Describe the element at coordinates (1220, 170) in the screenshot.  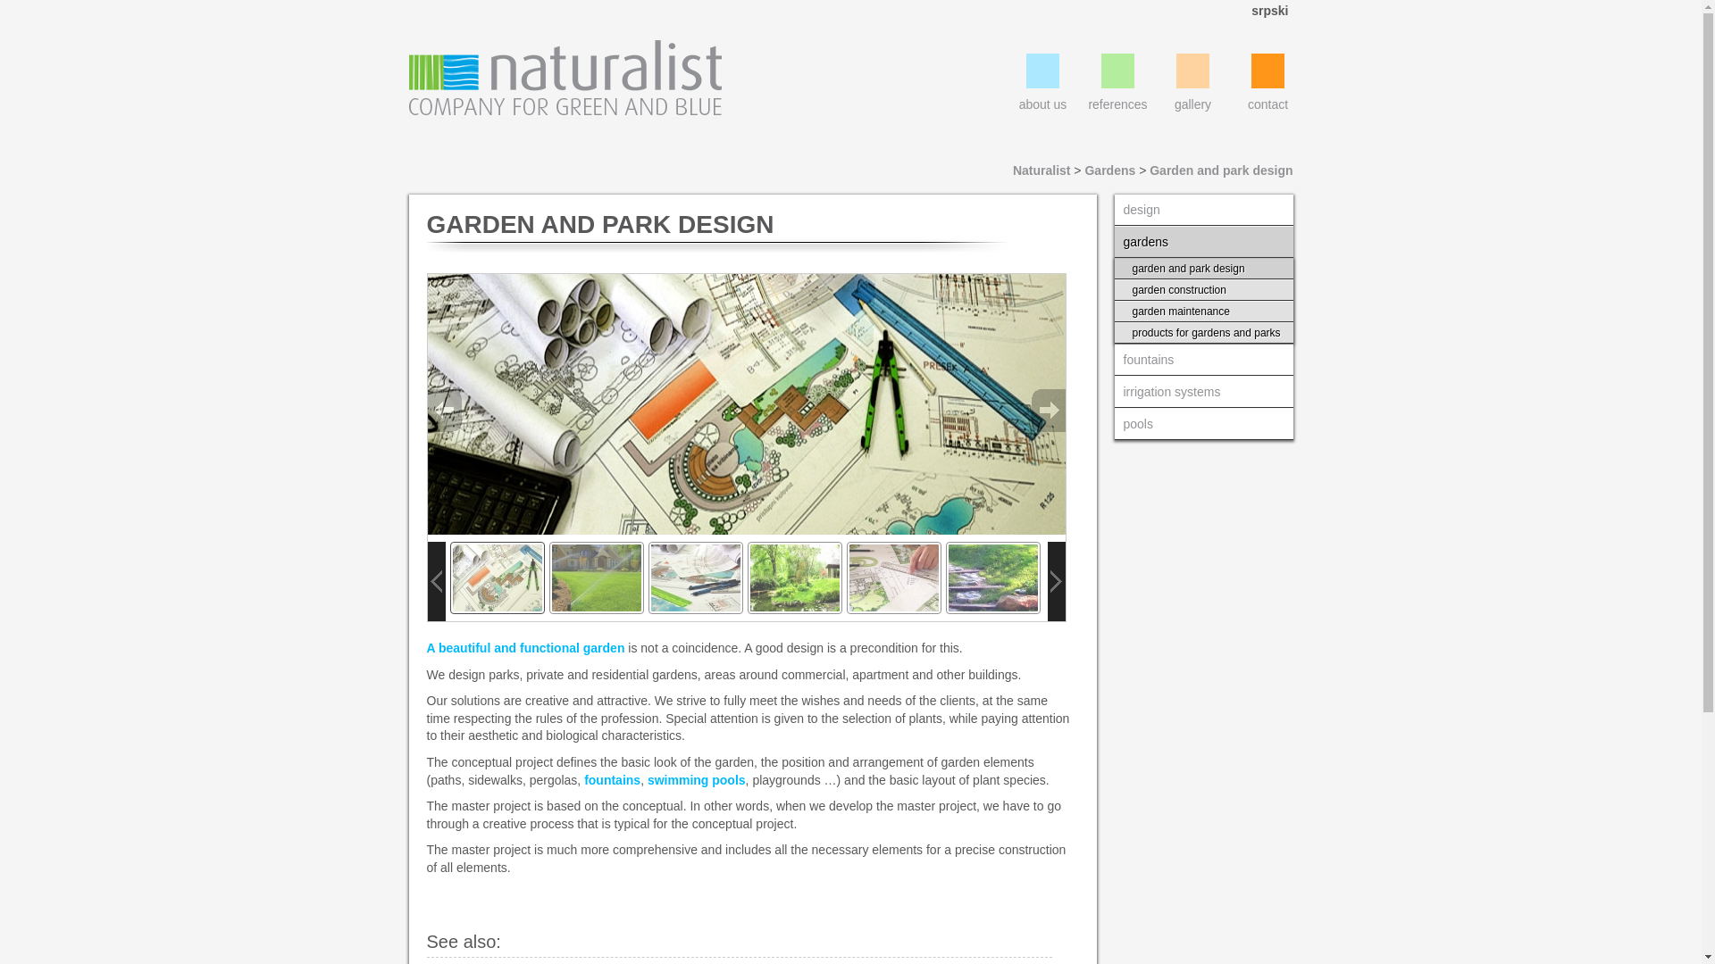
I see `Garden and park design` at that location.